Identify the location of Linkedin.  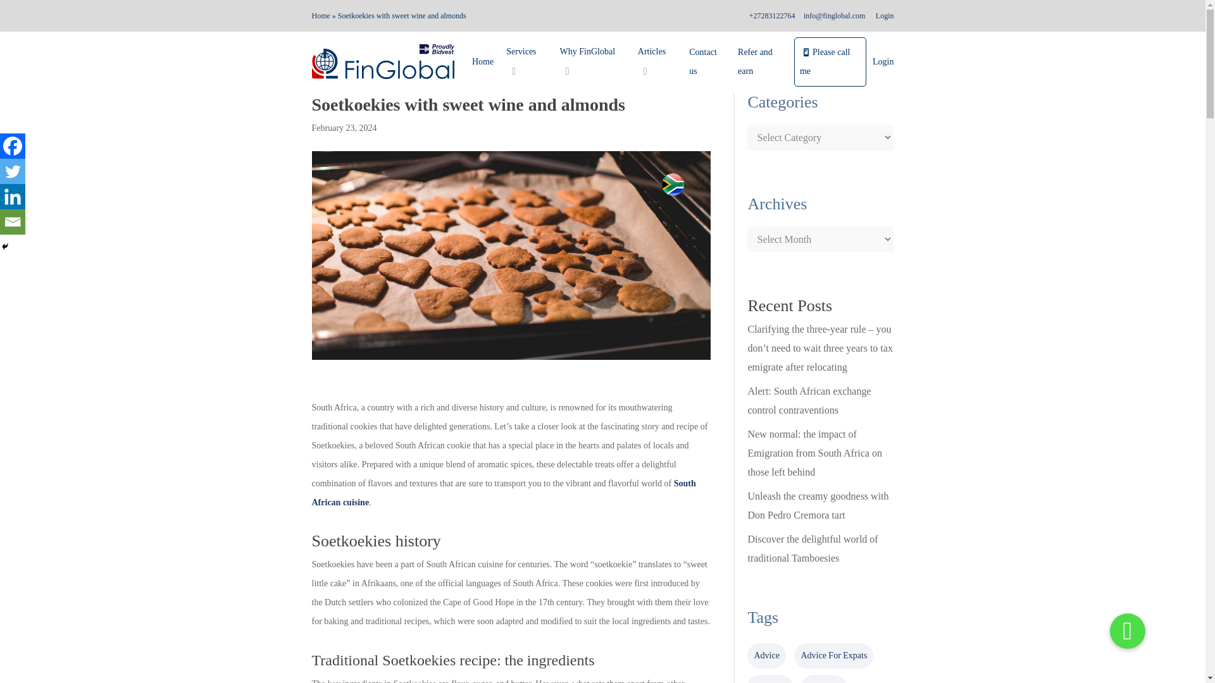
(13, 196).